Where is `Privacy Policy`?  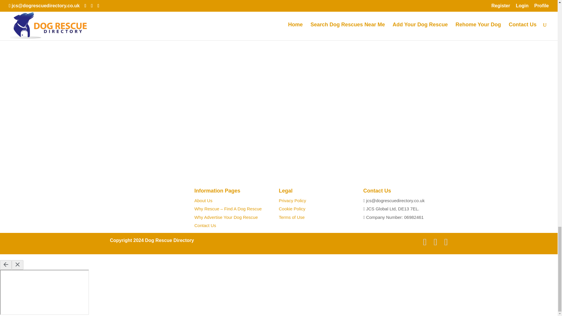 Privacy Policy is located at coordinates (292, 201).